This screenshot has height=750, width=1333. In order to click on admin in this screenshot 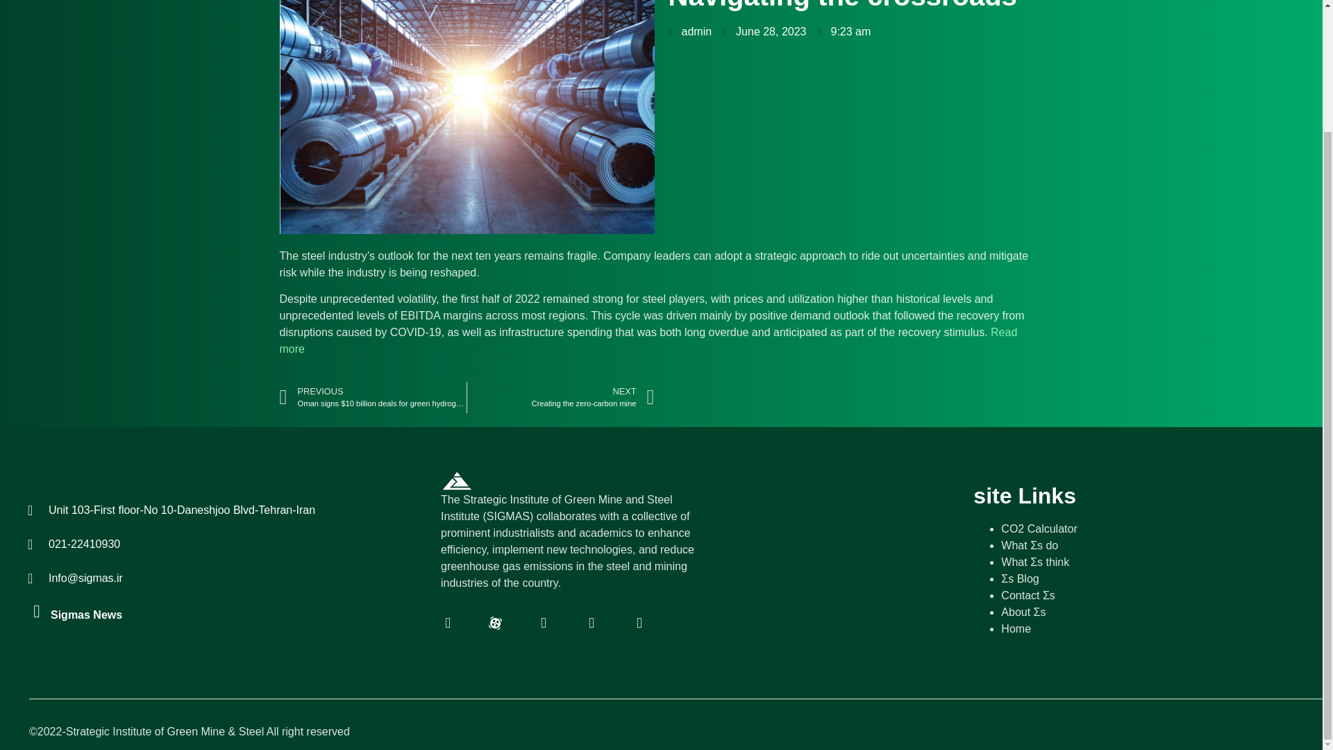, I will do `click(689, 32)`.